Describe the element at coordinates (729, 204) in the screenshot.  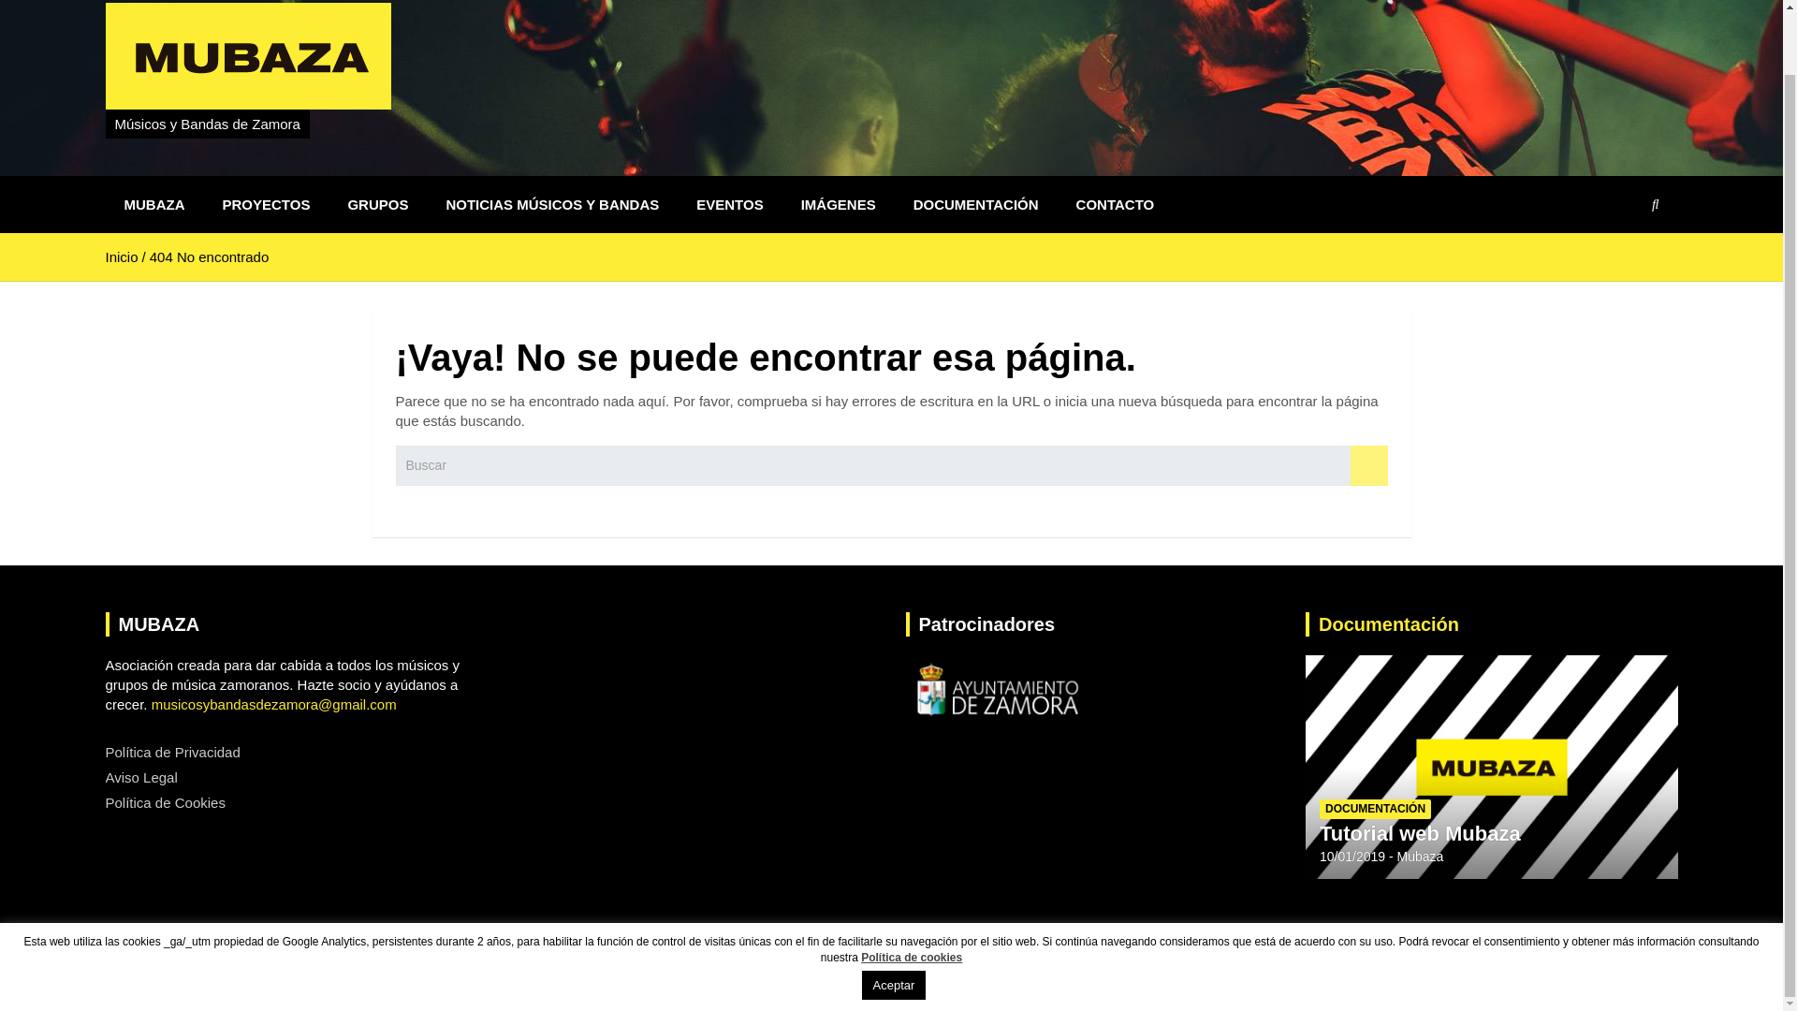
I see `EVENTOS` at that location.